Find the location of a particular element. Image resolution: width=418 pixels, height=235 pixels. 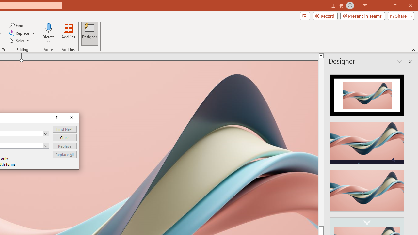

Recommended Design: Design Idea is located at coordinates (367, 93).